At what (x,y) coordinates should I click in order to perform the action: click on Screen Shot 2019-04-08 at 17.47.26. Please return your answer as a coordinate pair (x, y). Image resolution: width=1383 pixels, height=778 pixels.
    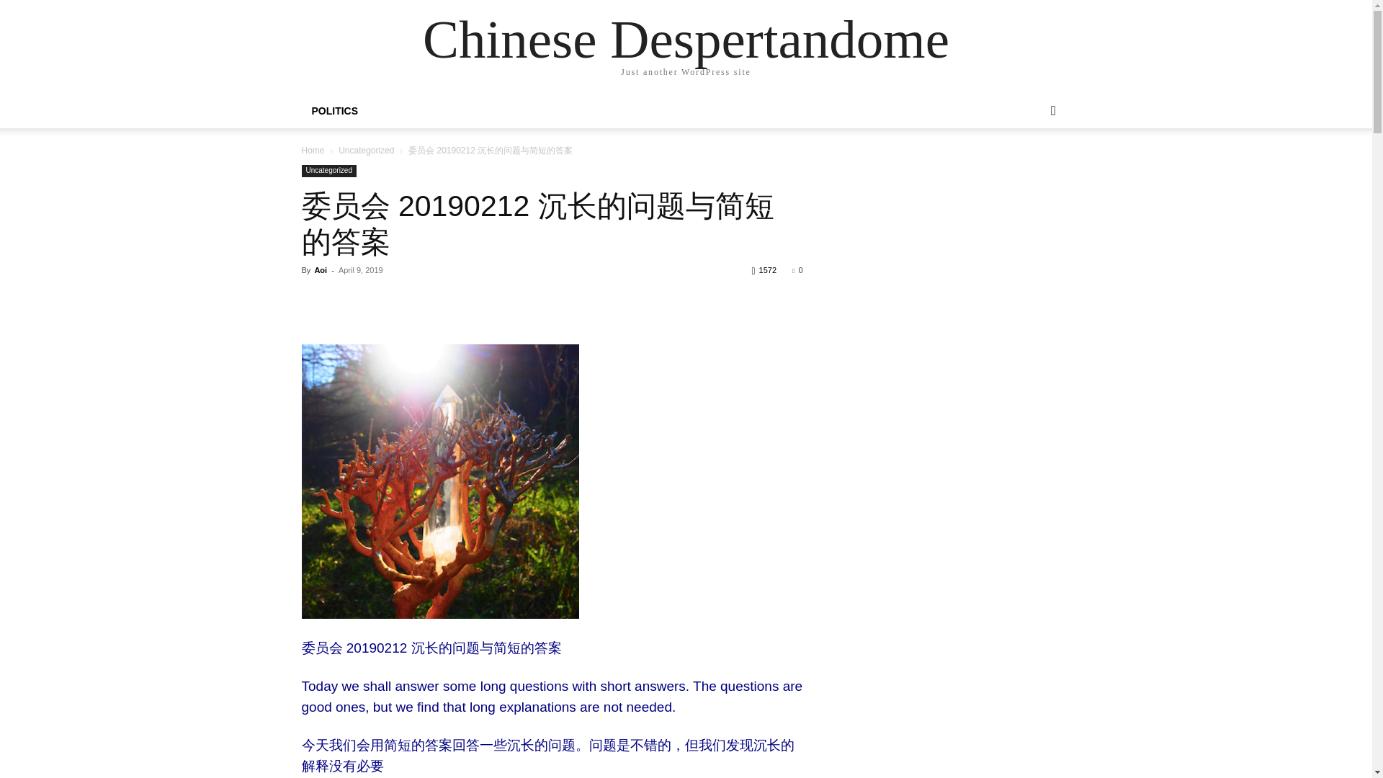
    Looking at the image, I should click on (439, 481).